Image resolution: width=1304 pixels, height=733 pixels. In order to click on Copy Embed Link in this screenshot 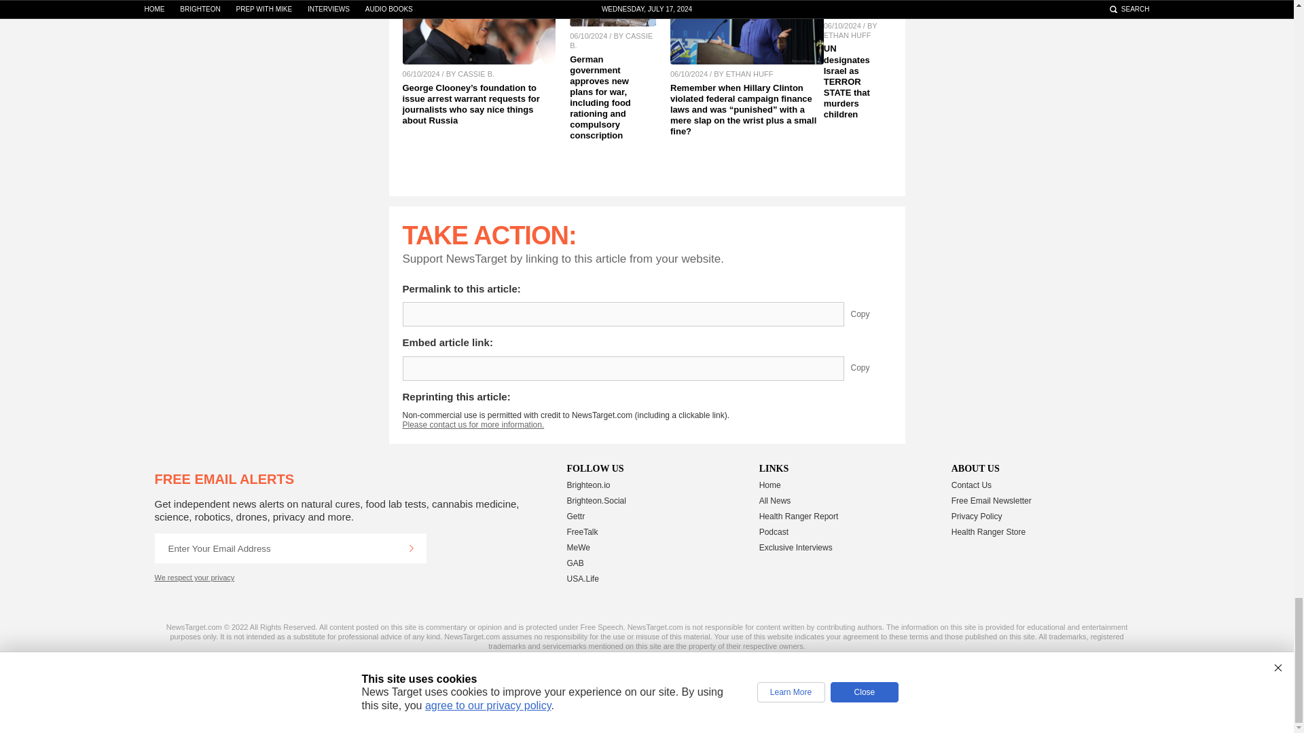, I will do `click(870, 368)`.